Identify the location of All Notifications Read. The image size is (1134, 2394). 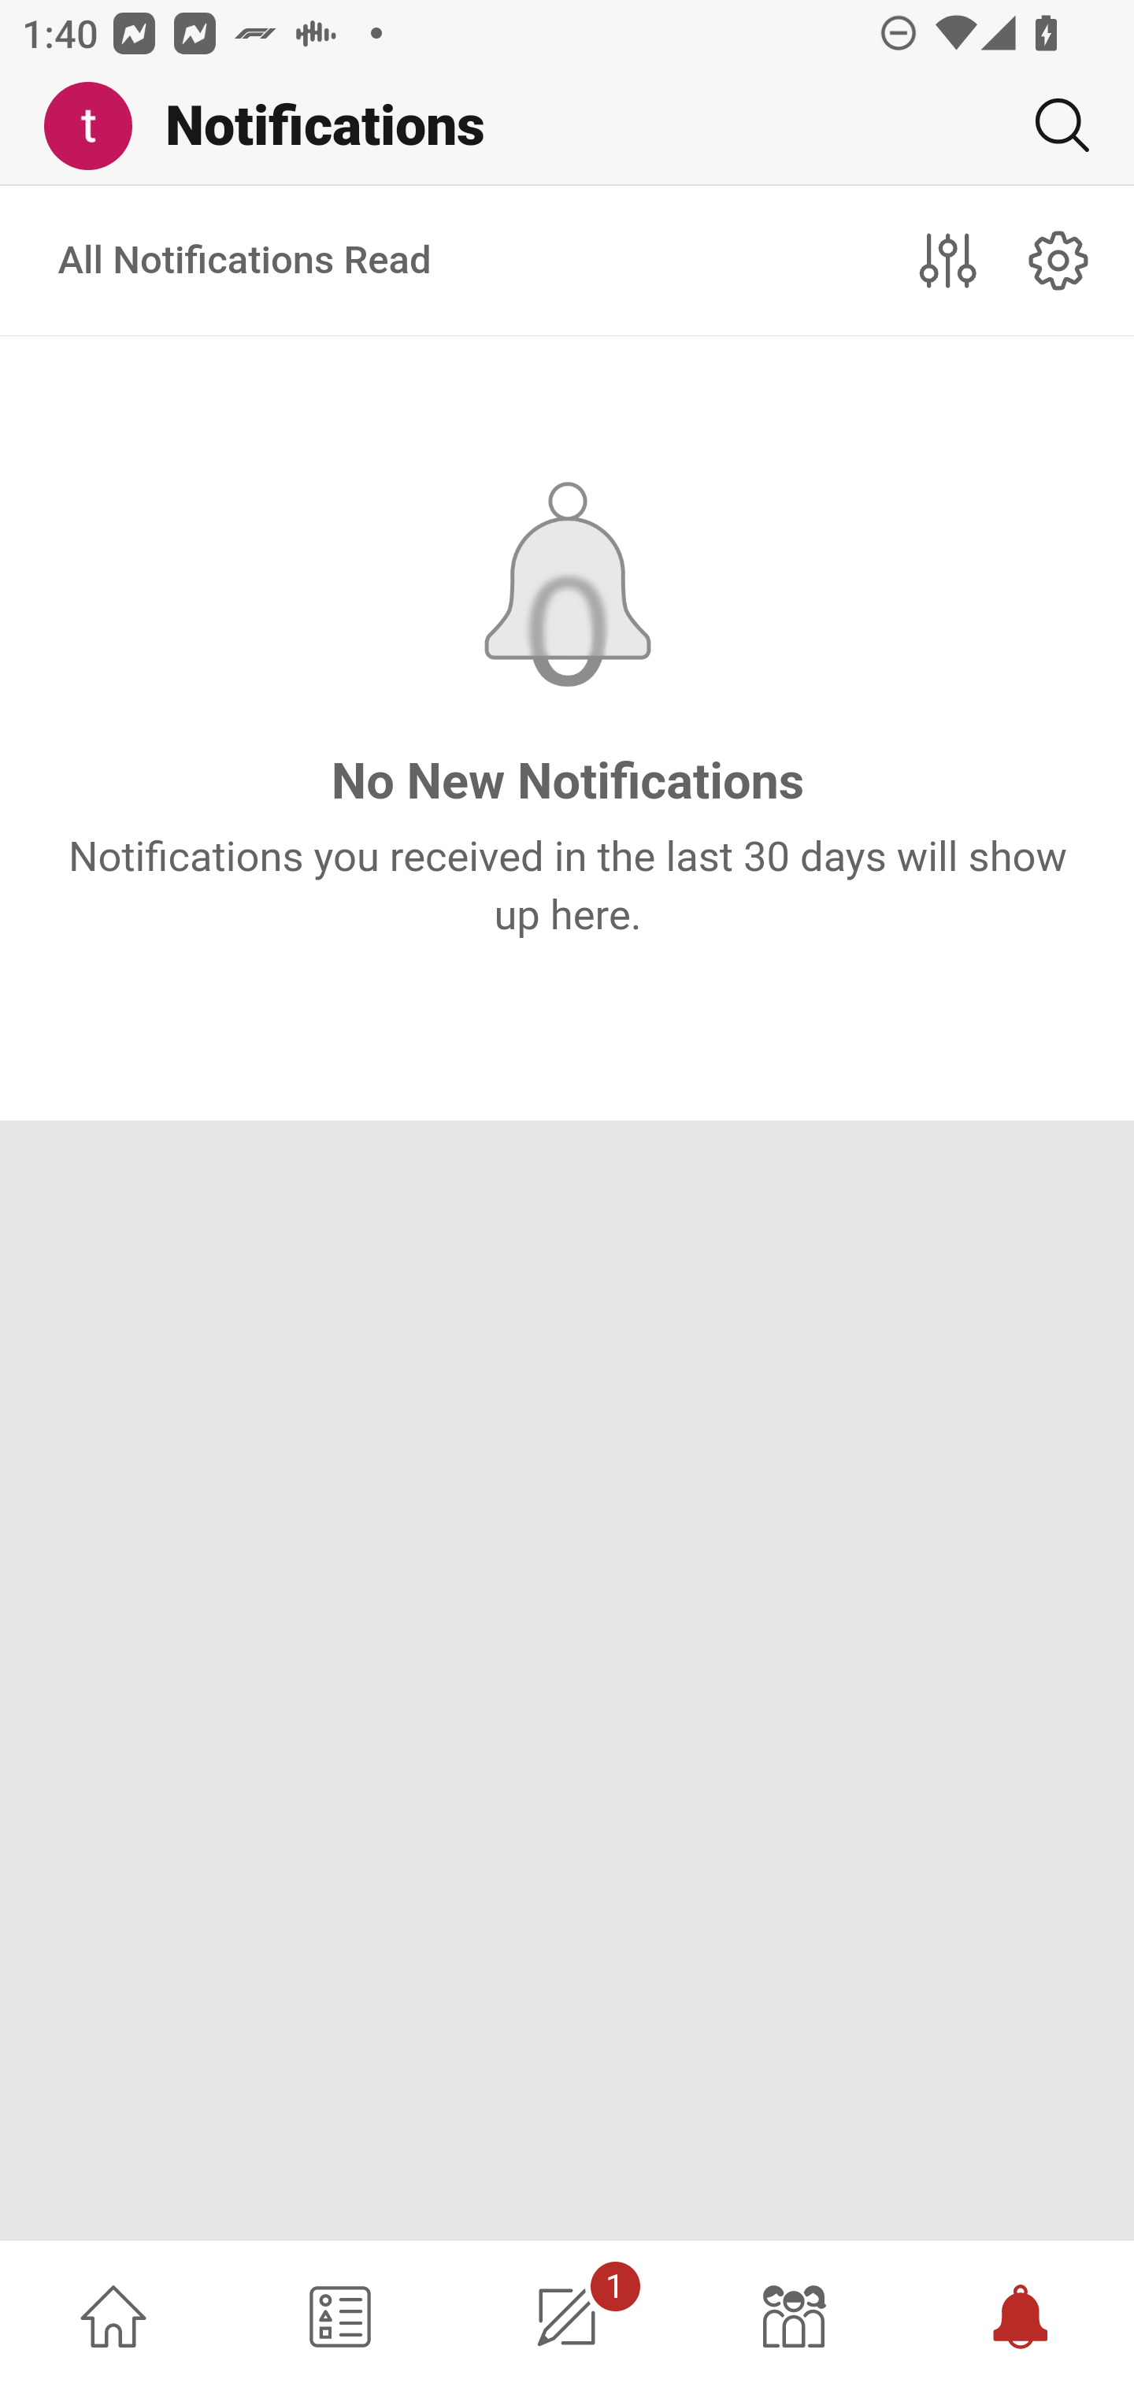
(246, 261).